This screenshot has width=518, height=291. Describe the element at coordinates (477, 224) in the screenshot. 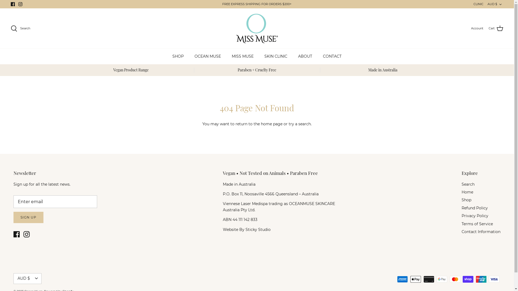

I see `Terms of Service` at that location.